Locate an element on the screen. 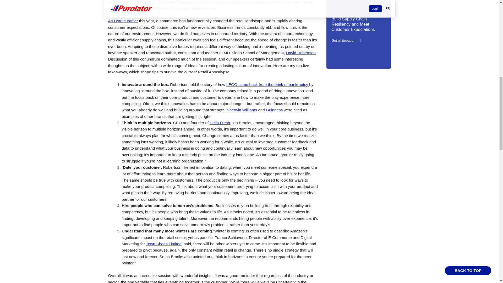 The image size is (503, 283). As I wrote earlier is located at coordinates (123, 21).